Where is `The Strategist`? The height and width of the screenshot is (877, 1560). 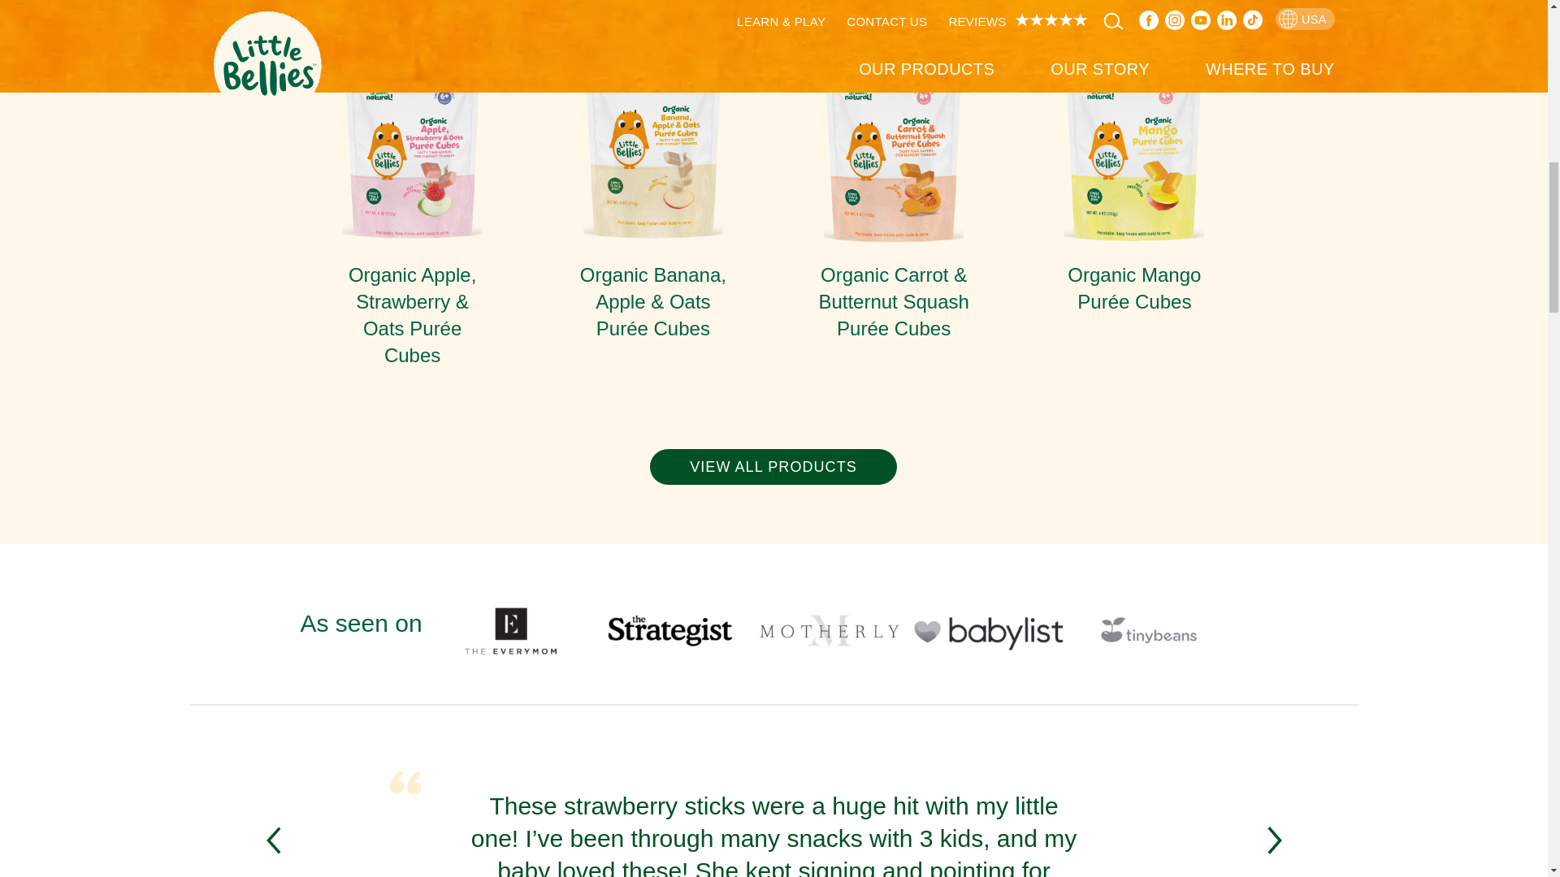 The Strategist is located at coordinates (669, 630).